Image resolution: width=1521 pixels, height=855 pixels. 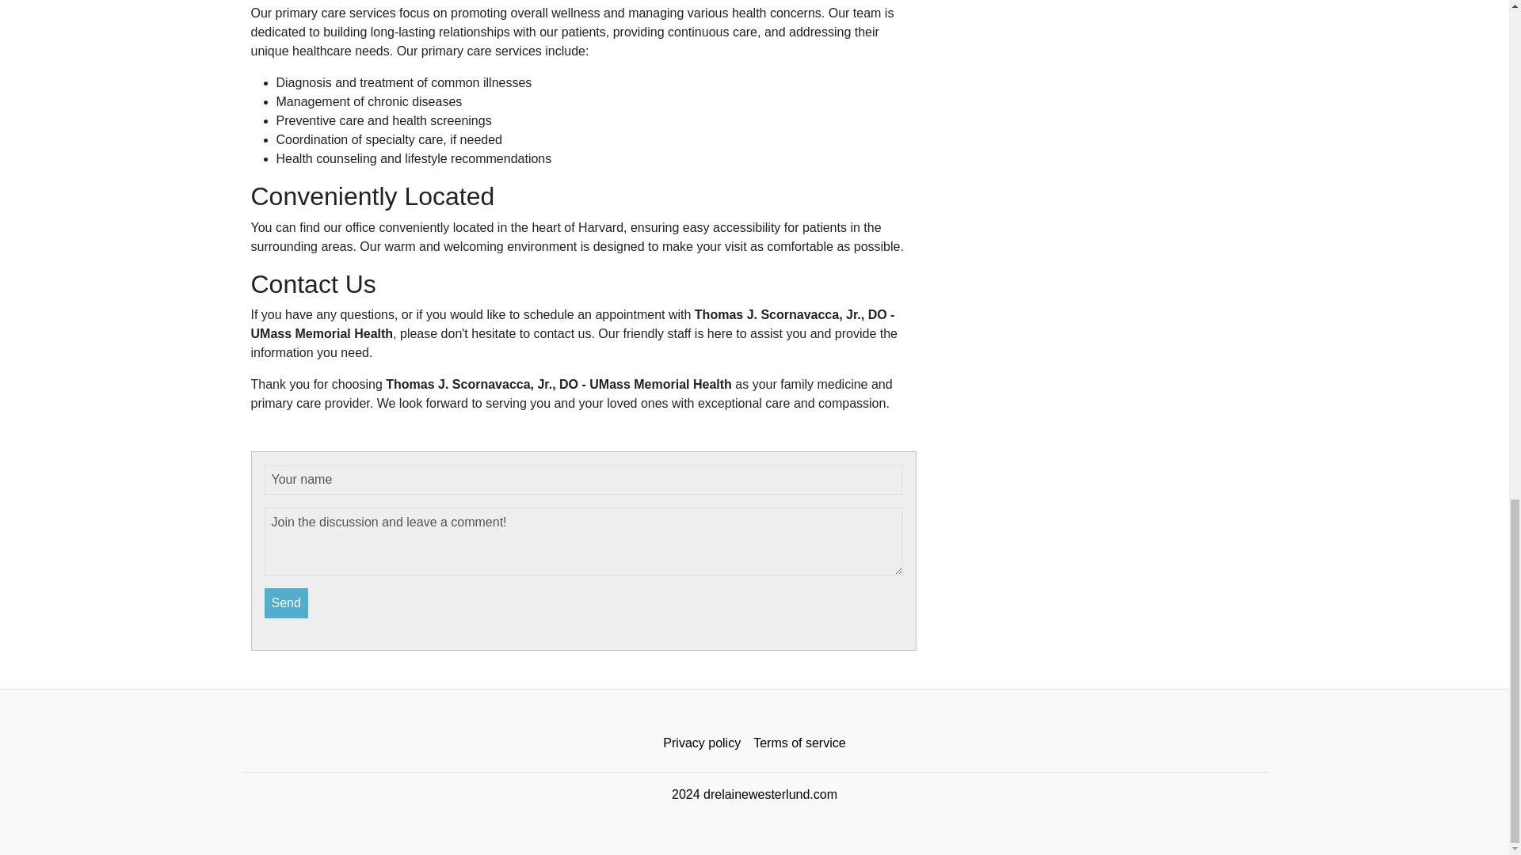 What do you see at coordinates (287, 603) in the screenshot?
I see `Send` at bounding box center [287, 603].